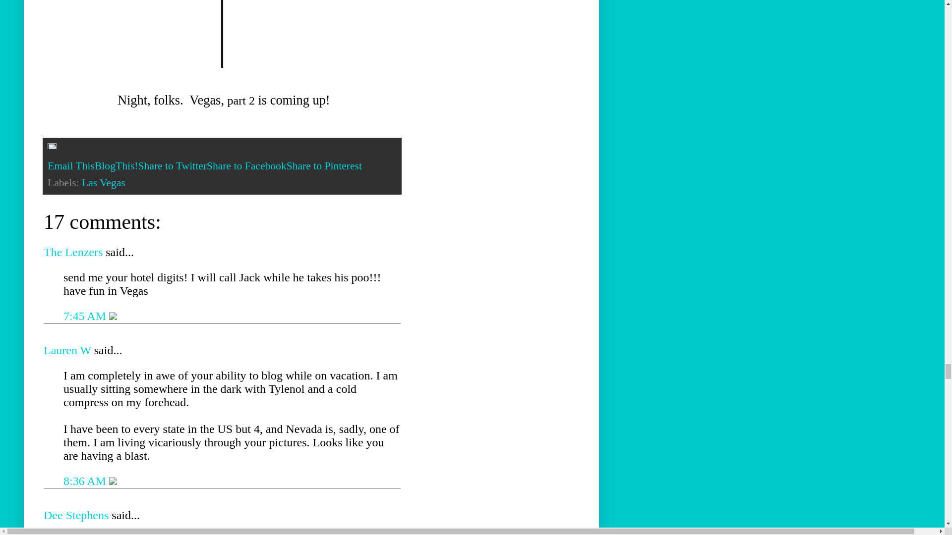 The height and width of the screenshot is (535, 952). Describe the element at coordinates (172, 165) in the screenshot. I see `Share to Twitter` at that location.